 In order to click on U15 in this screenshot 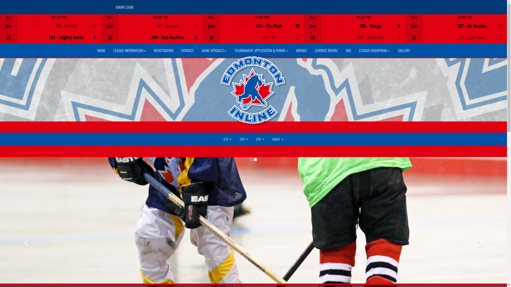, I will do `click(244, 139)`.